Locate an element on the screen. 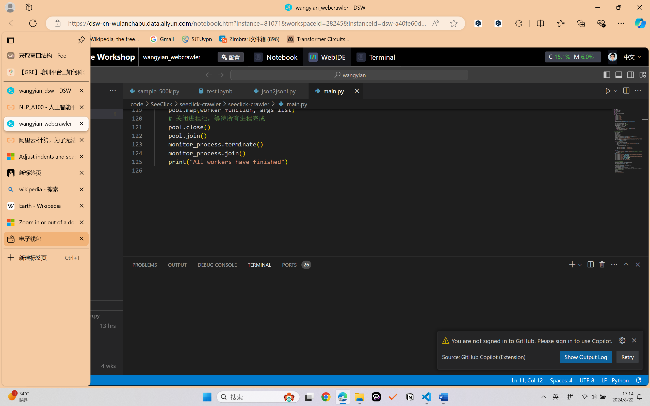 The image size is (650, 406). Gmail is located at coordinates (162, 39).